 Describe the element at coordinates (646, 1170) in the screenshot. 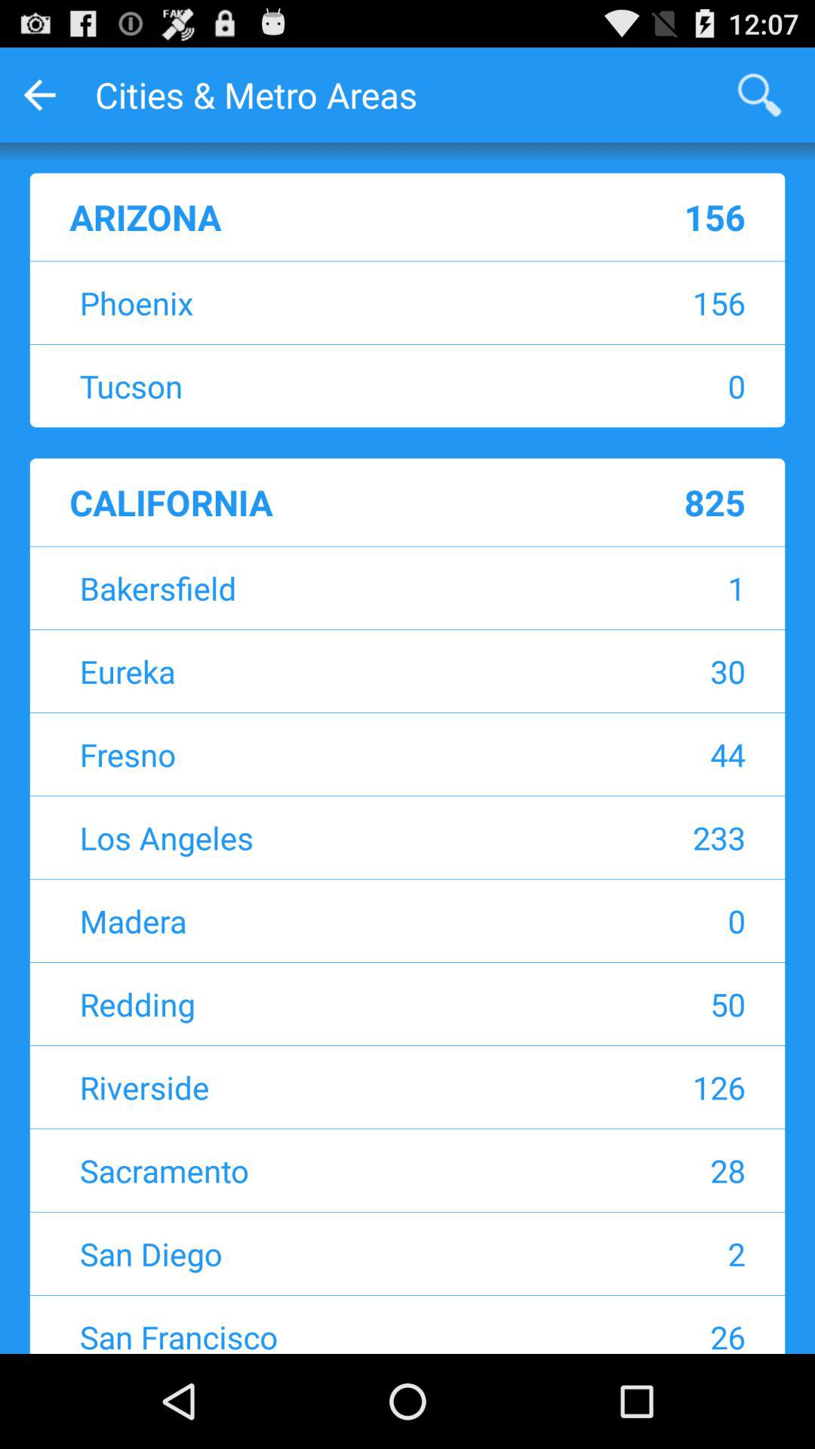

I see `choose item below riverside` at that location.